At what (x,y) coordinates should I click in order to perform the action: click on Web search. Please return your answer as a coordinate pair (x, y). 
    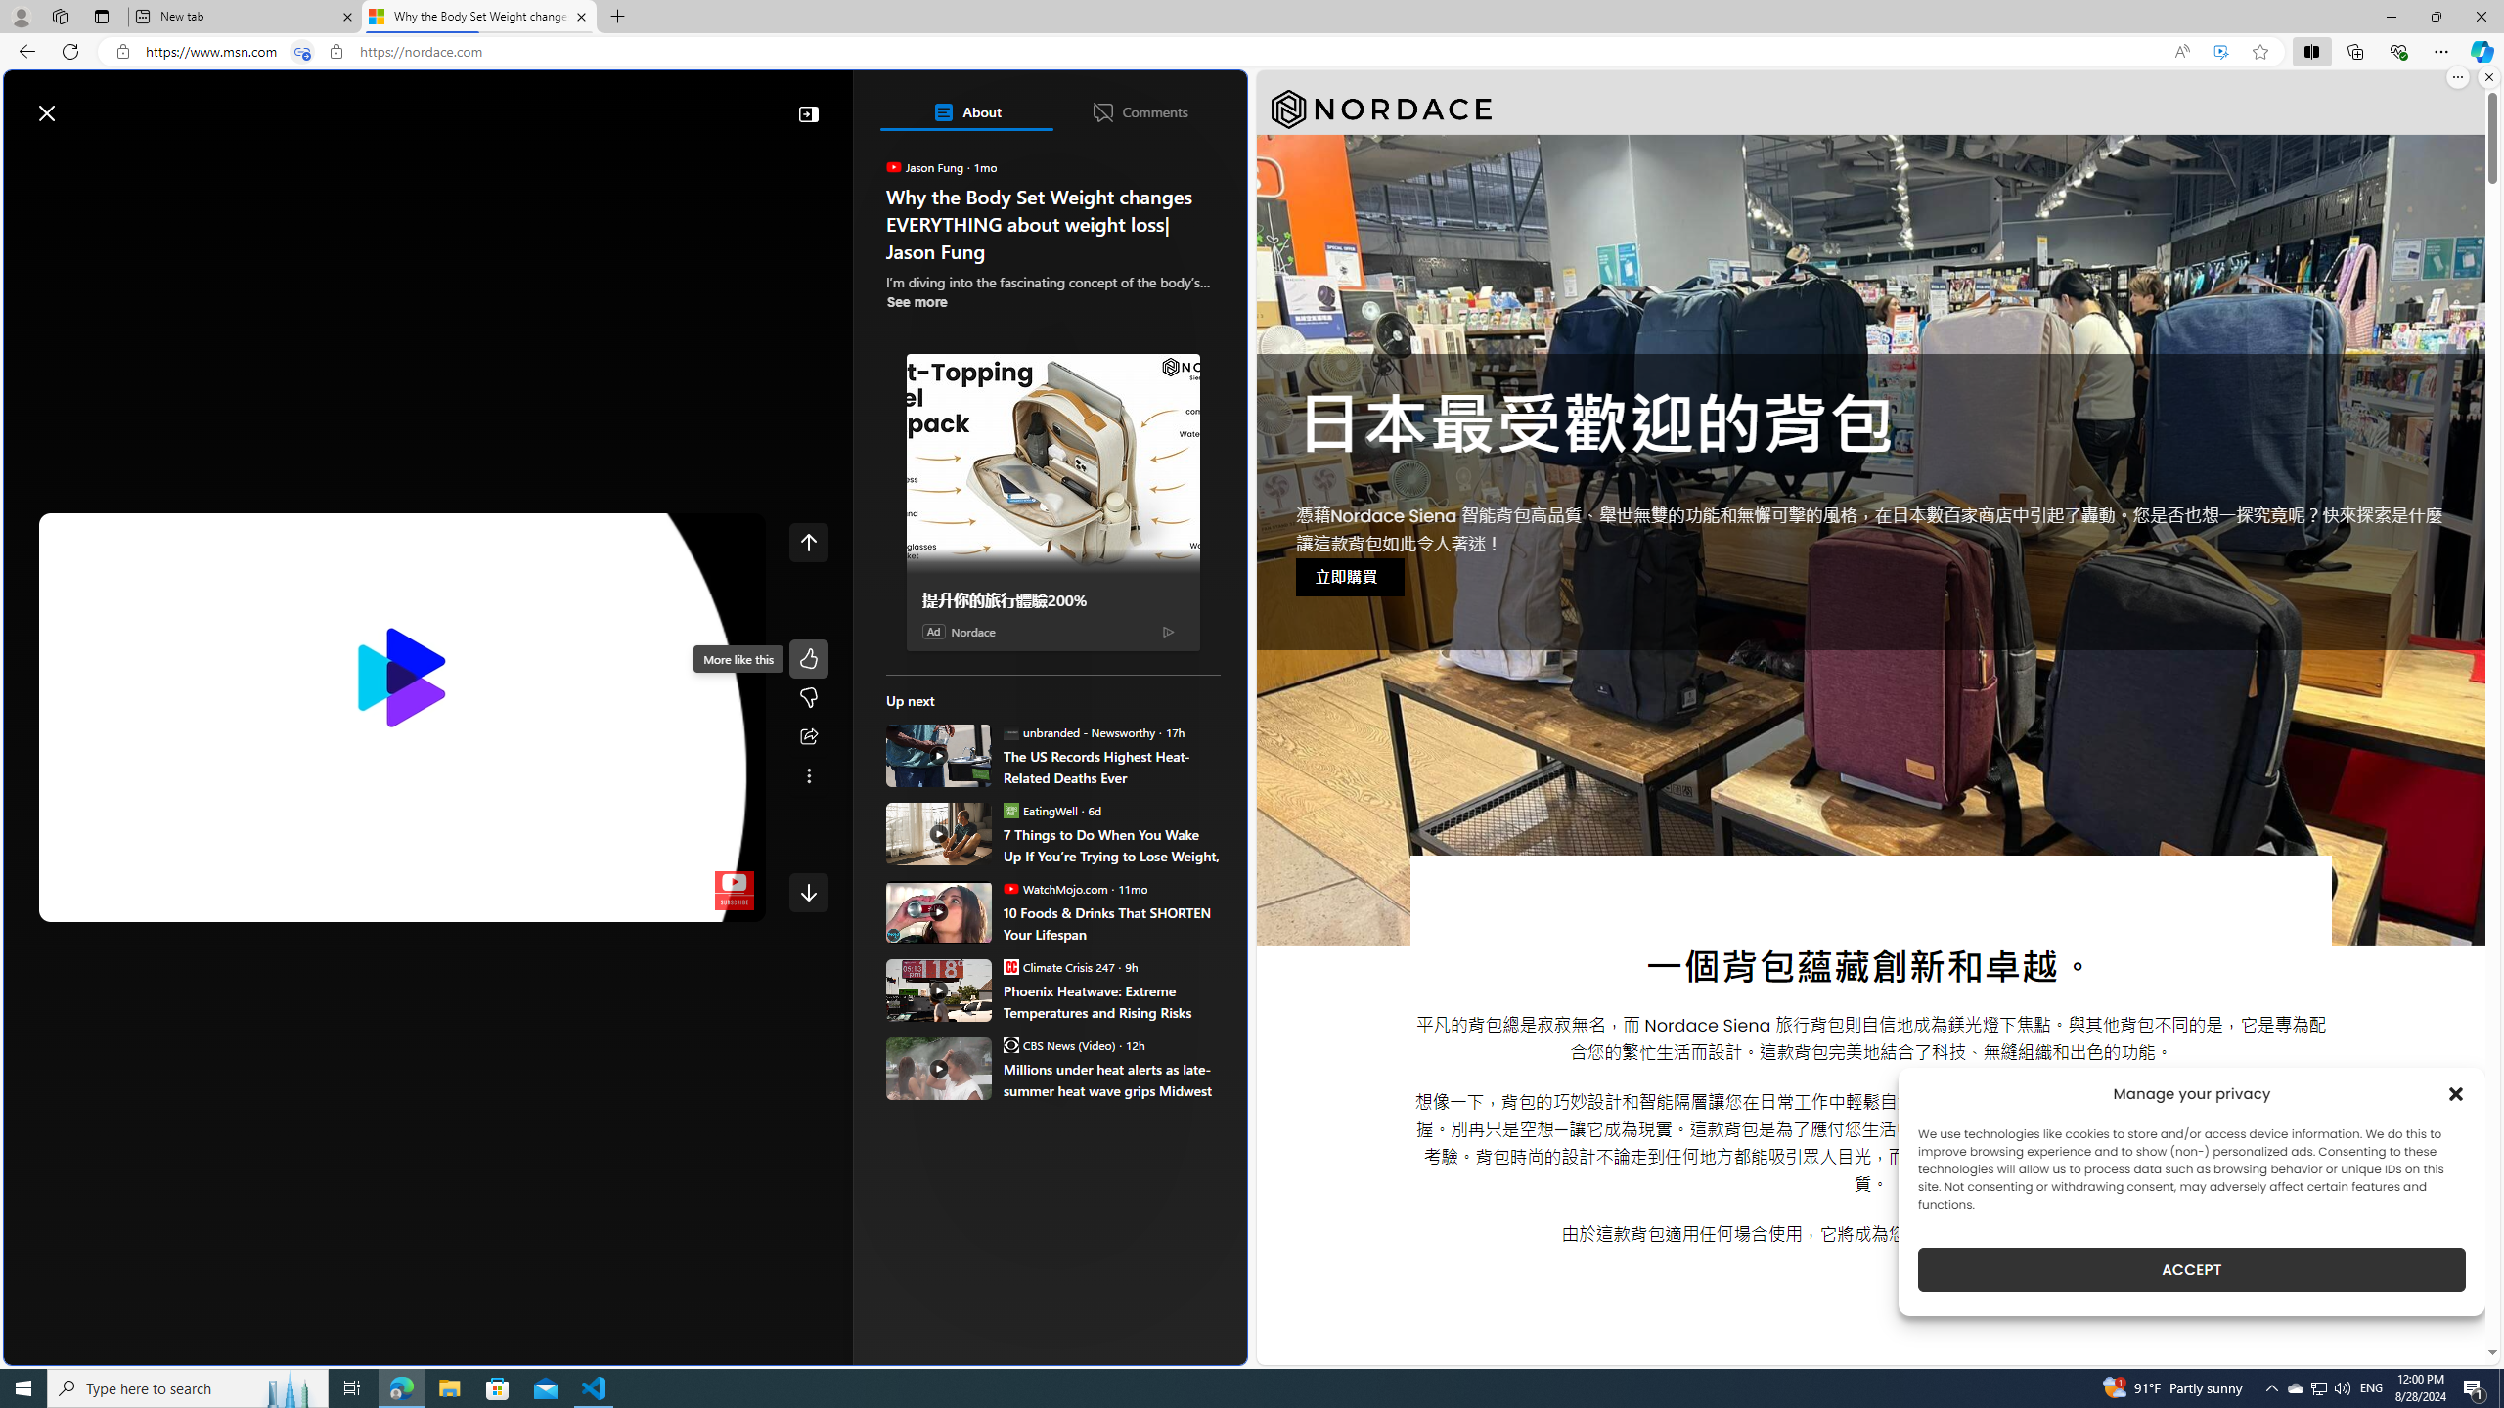
    Looking at the image, I should click on (278, 104).